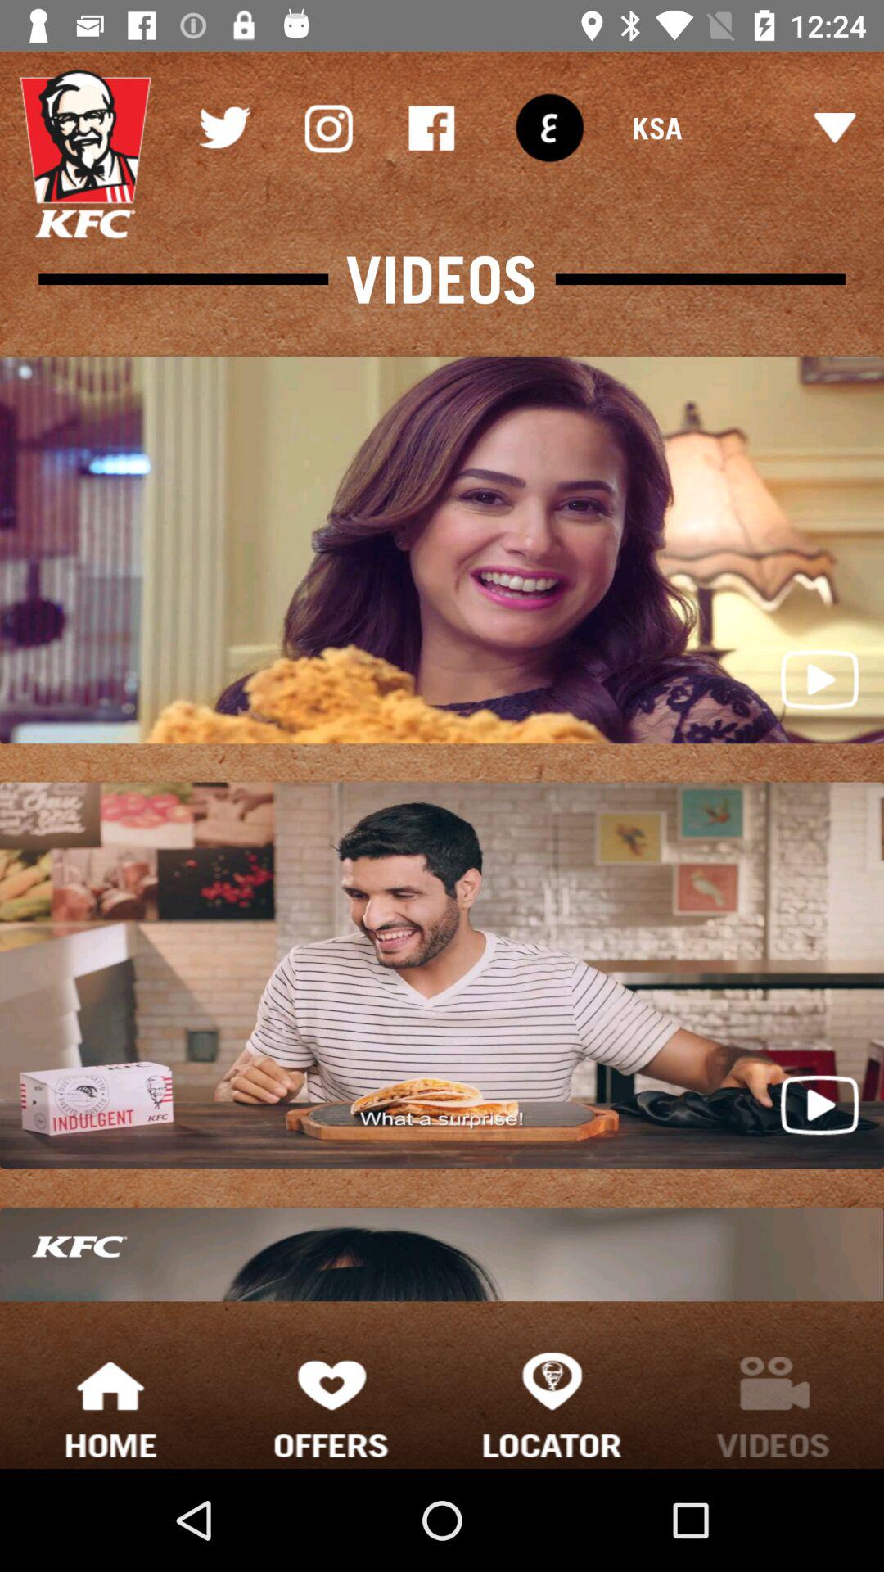 The width and height of the screenshot is (884, 1572). Describe the element at coordinates (743, 128) in the screenshot. I see `swipe to ksa item` at that location.